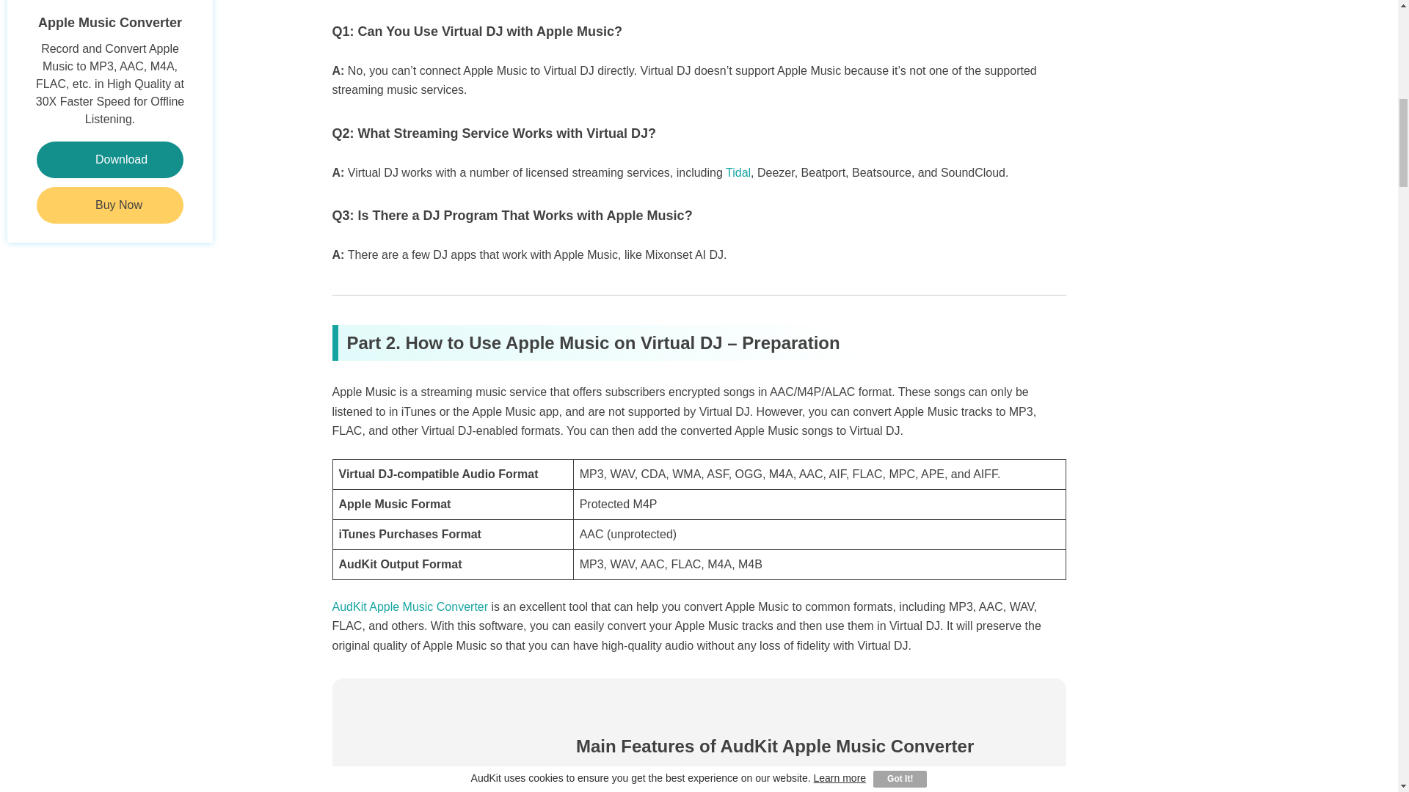 Image resolution: width=1409 pixels, height=792 pixels. I want to click on AudKit Apple Music Converter, so click(409, 606).